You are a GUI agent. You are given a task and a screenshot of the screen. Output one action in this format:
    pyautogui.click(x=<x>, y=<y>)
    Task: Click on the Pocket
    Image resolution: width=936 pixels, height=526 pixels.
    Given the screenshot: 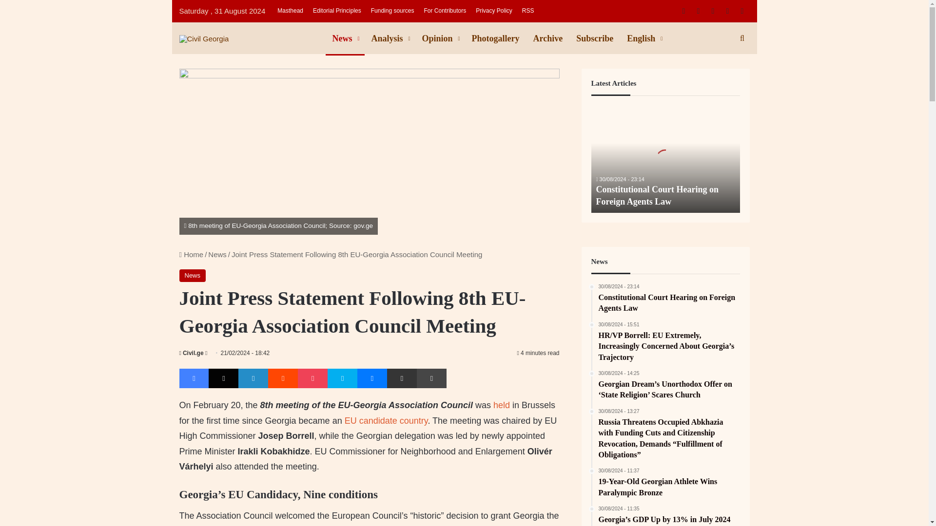 What is the action you would take?
    pyautogui.click(x=312, y=378)
    